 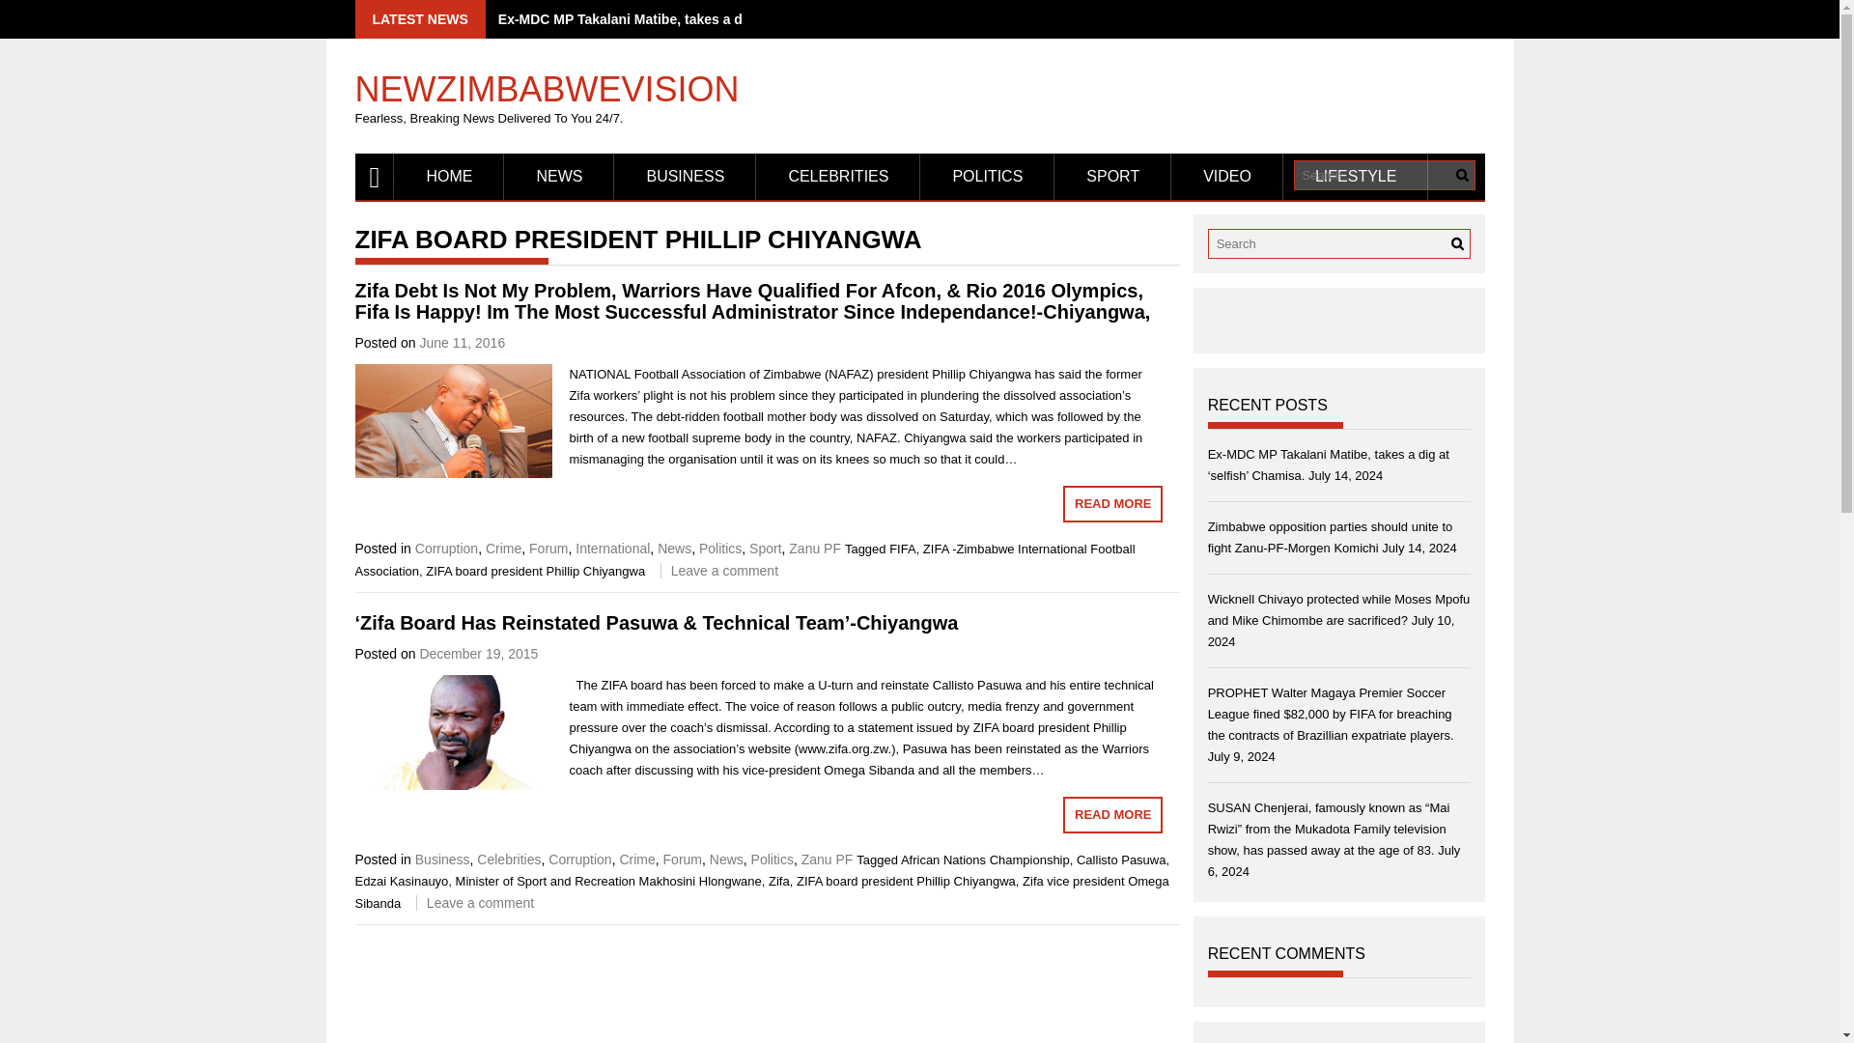 I want to click on CELEBRITIES, so click(x=838, y=176).